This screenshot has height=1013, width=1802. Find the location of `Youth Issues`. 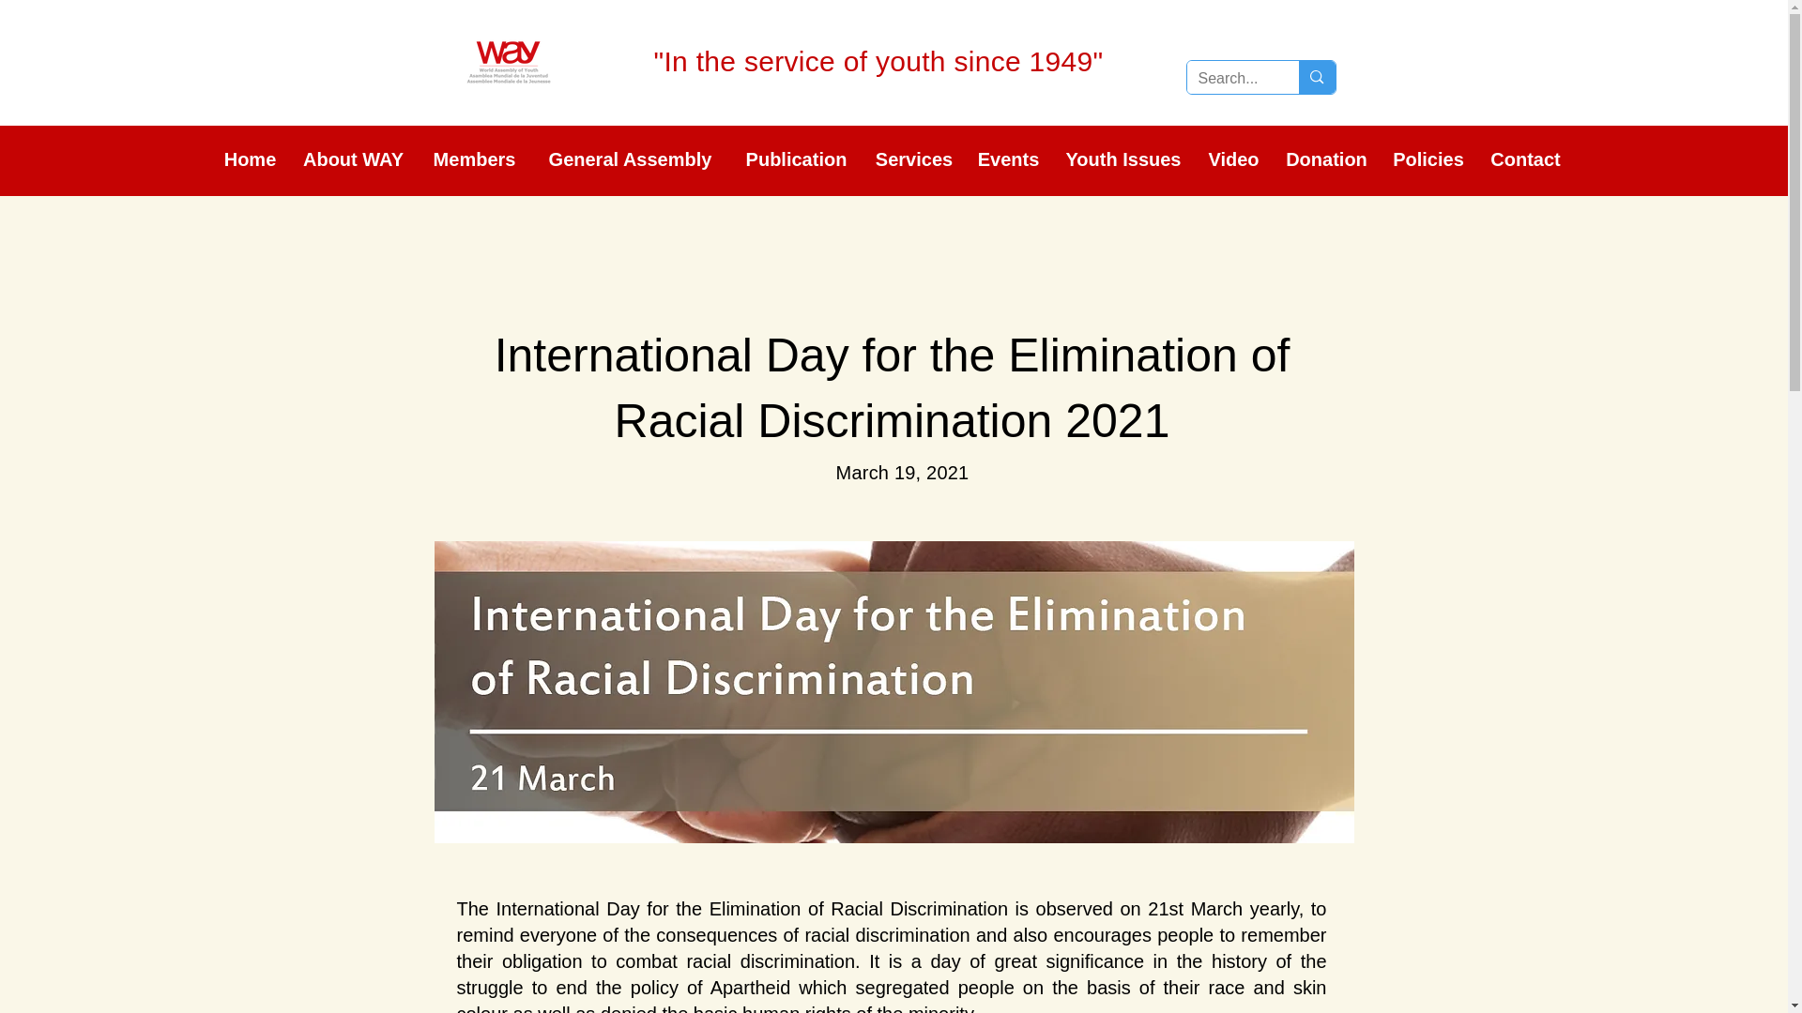

Youth Issues is located at coordinates (1122, 159).